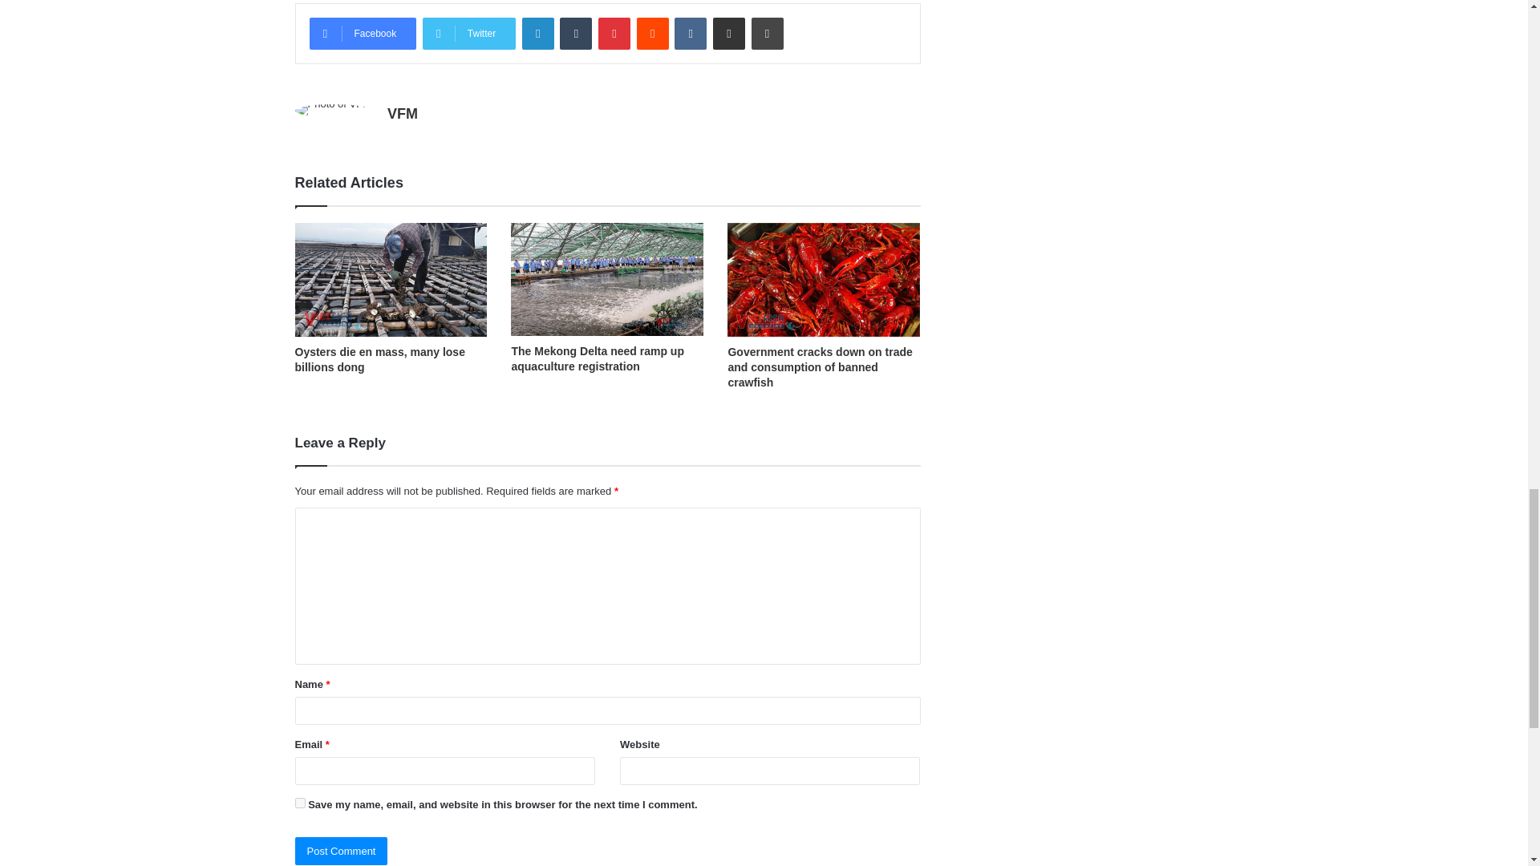  Describe the element at coordinates (537, 33) in the screenshot. I see `LinkedIn` at that location.